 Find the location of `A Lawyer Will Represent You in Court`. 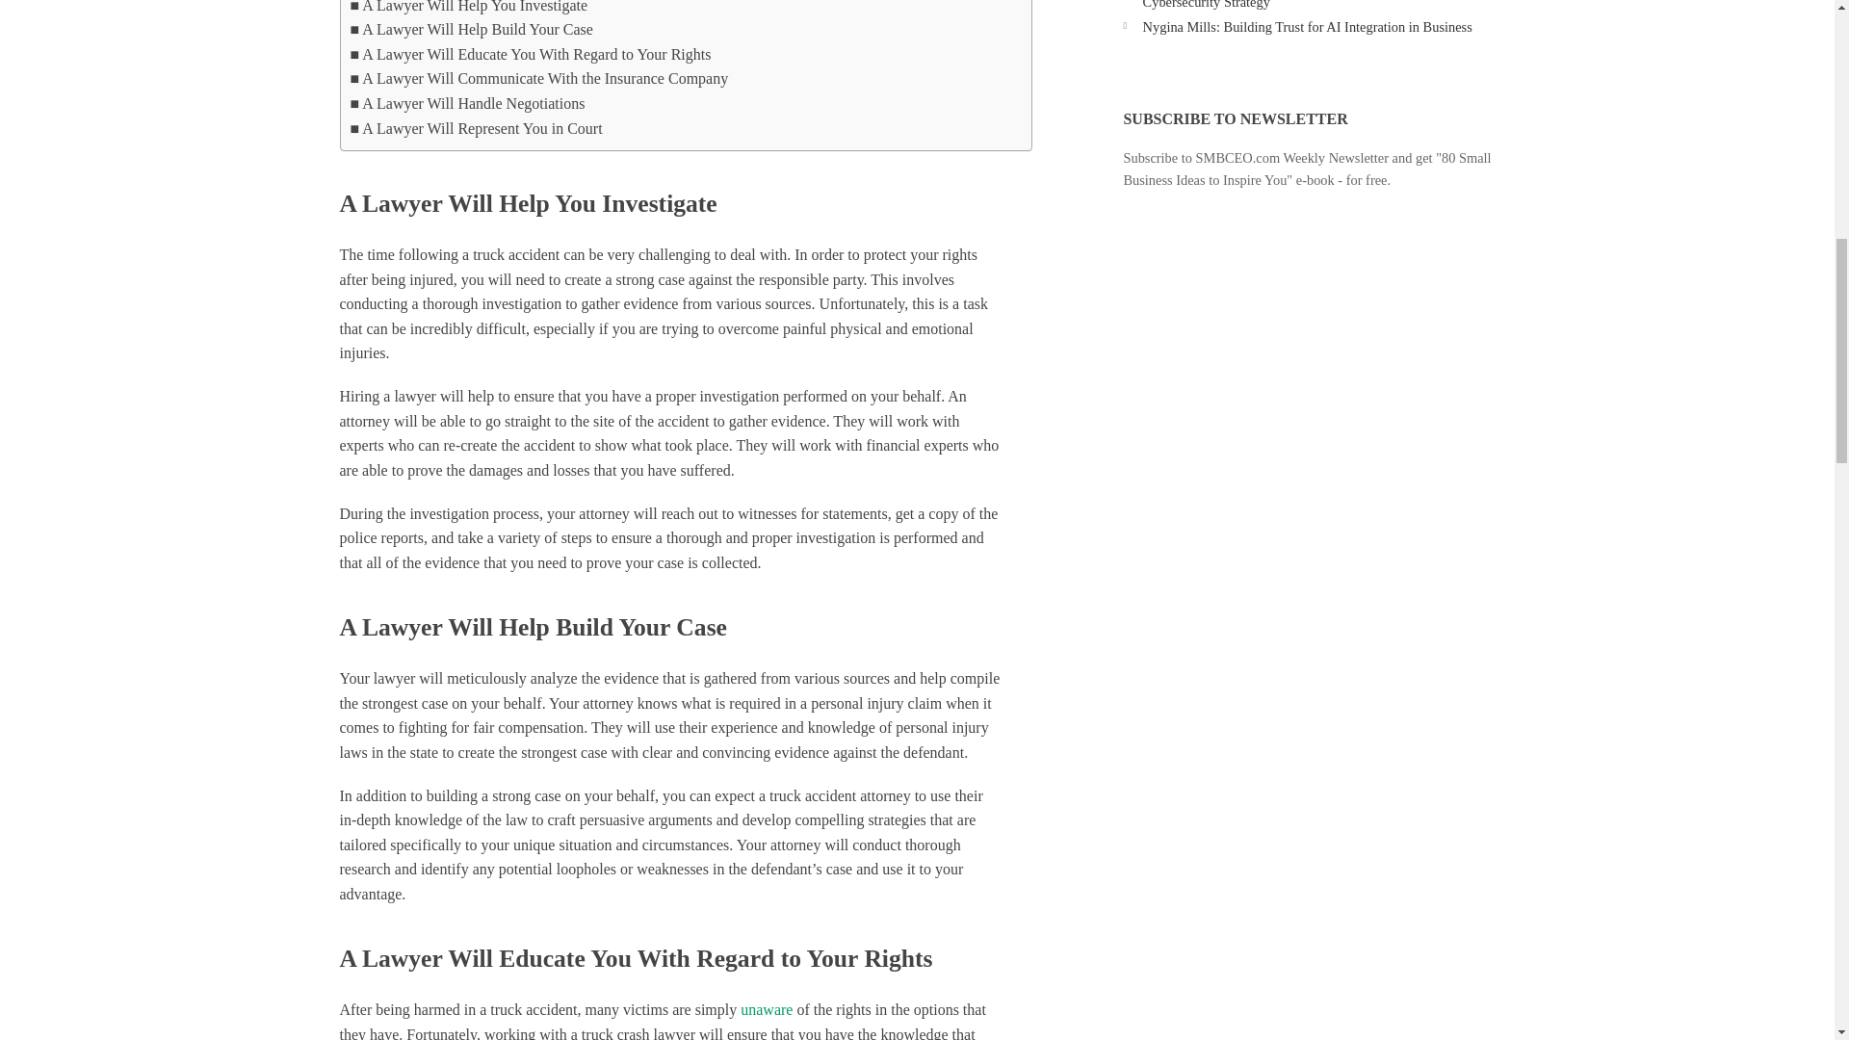

A Lawyer Will Represent You in Court is located at coordinates (476, 128).